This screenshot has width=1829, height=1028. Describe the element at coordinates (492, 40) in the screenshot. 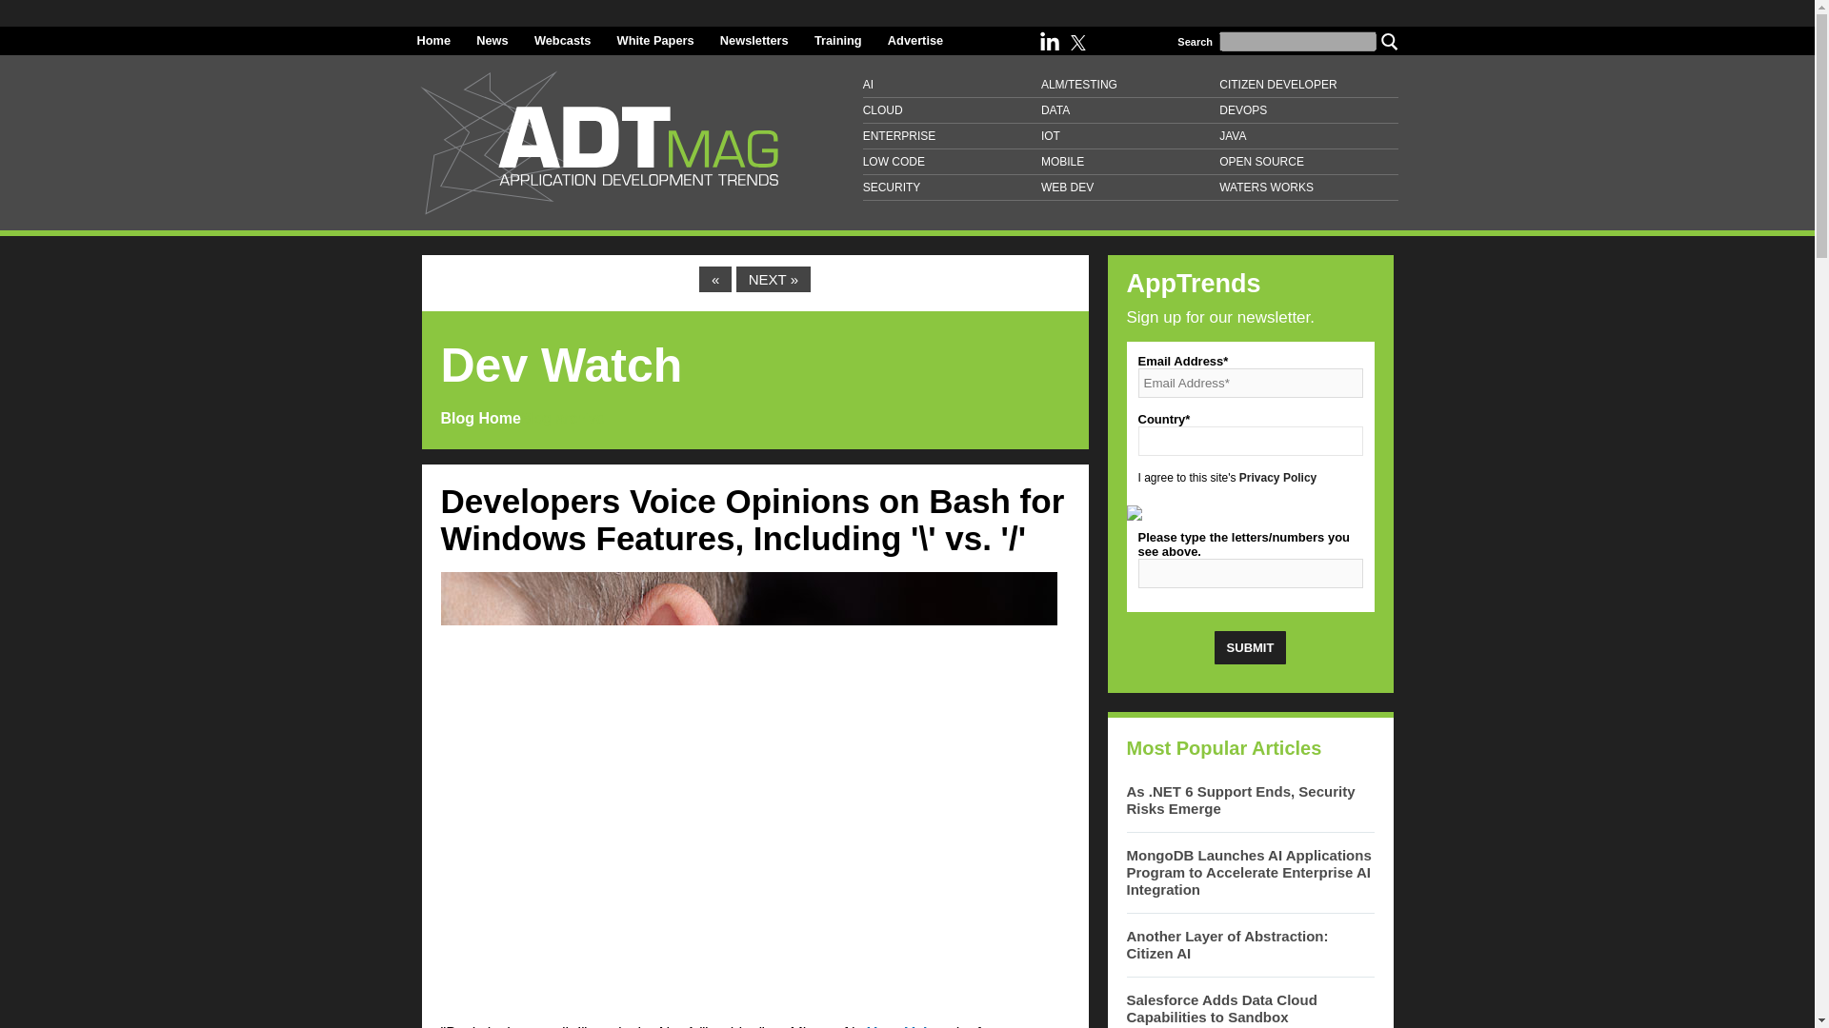

I see `News` at that location.